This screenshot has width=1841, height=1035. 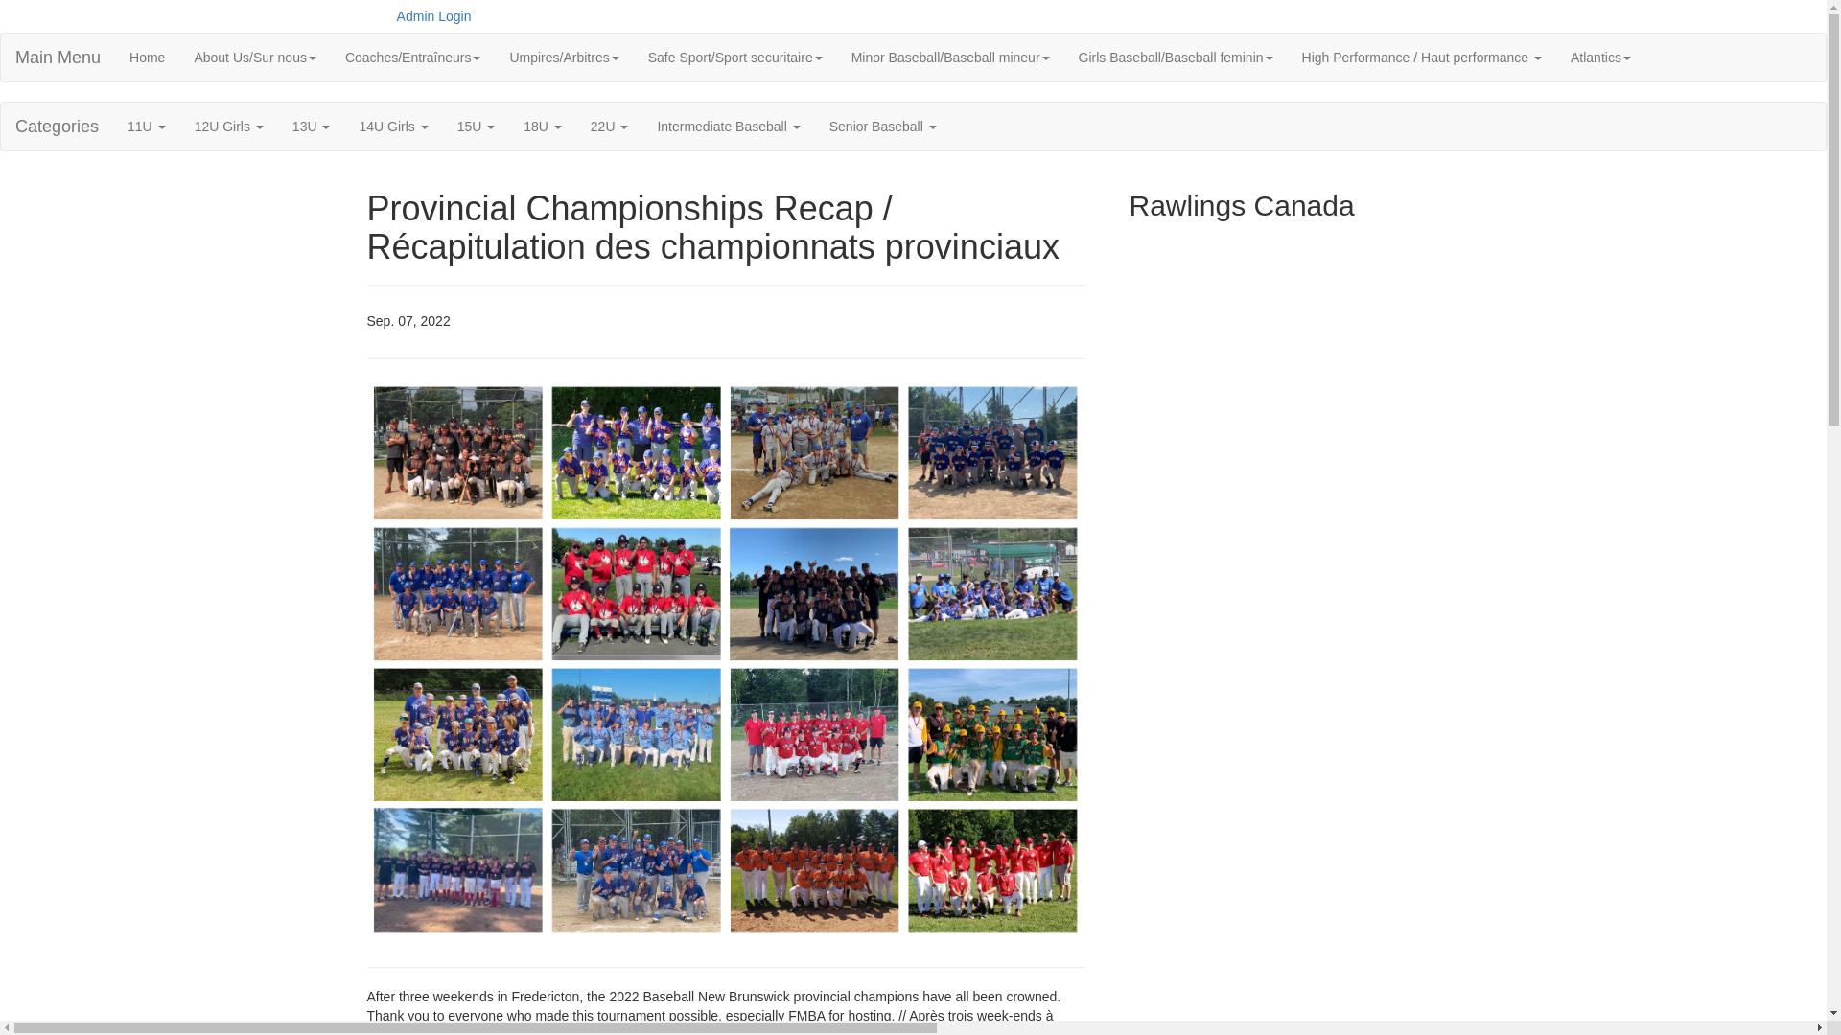 I want to click on Main Menu, so click(x=58, y=57).